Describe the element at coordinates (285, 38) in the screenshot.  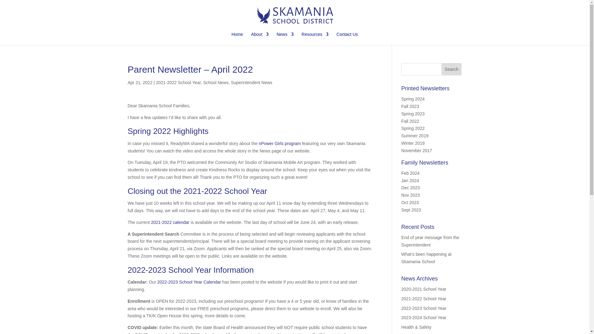
I see `News` at that location.